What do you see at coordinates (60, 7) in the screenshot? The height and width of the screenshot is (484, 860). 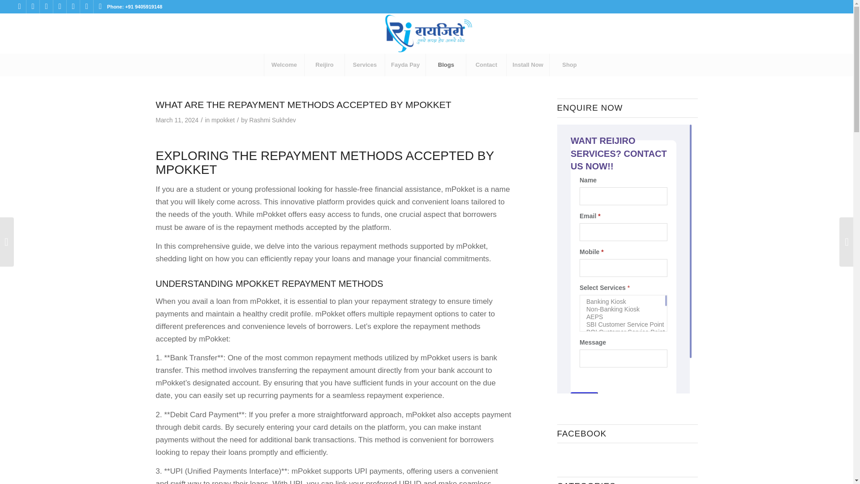 I see `LinkedIn` at bounding box center [60, 7].